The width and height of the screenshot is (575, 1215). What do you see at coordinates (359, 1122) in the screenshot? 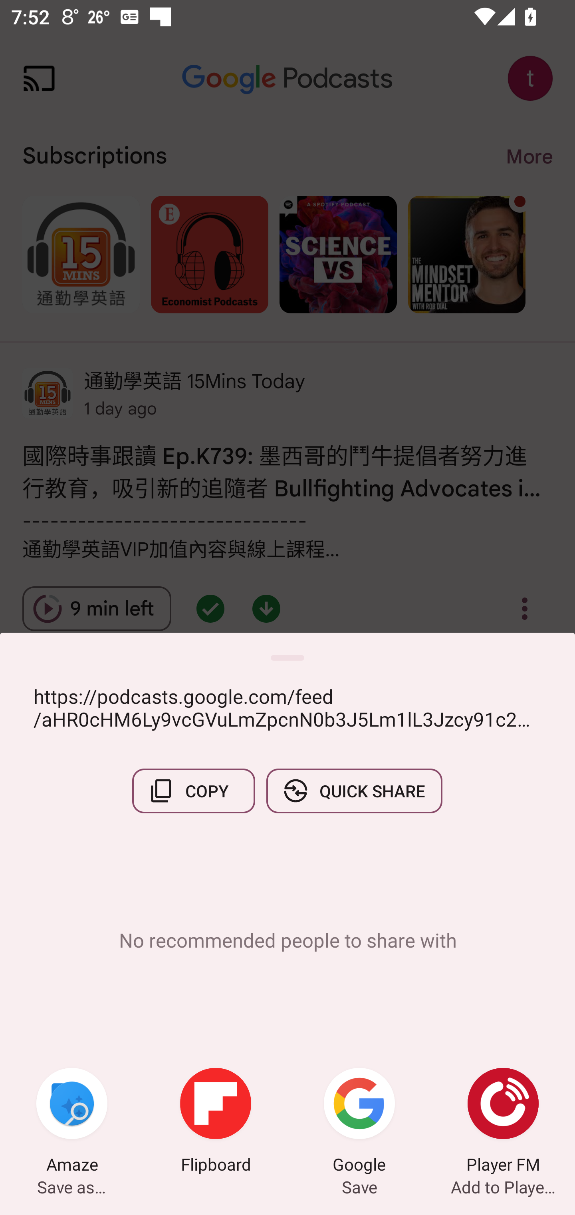
I see `Google Save` at bounding box center [359, 1122].